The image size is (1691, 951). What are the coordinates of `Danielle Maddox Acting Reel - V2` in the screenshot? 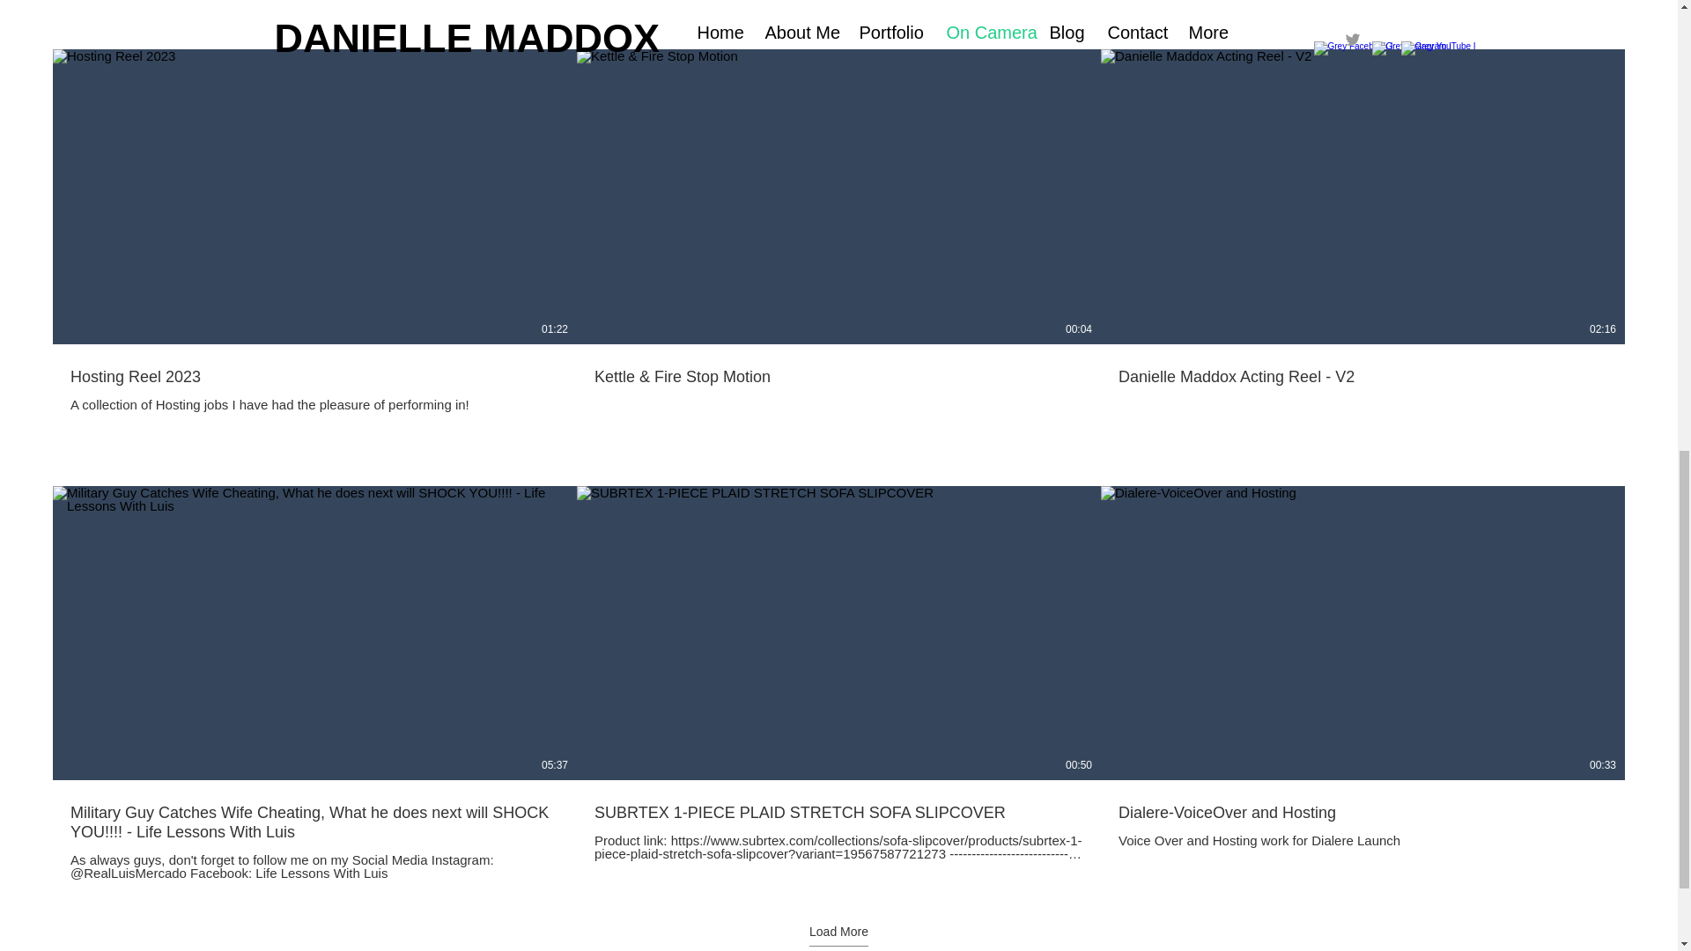 It's located at (1362, 365).